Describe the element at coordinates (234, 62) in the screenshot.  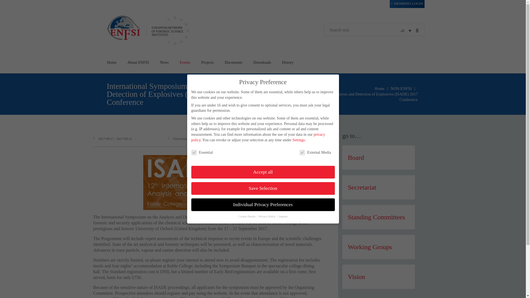
I see `Documents` at that location.